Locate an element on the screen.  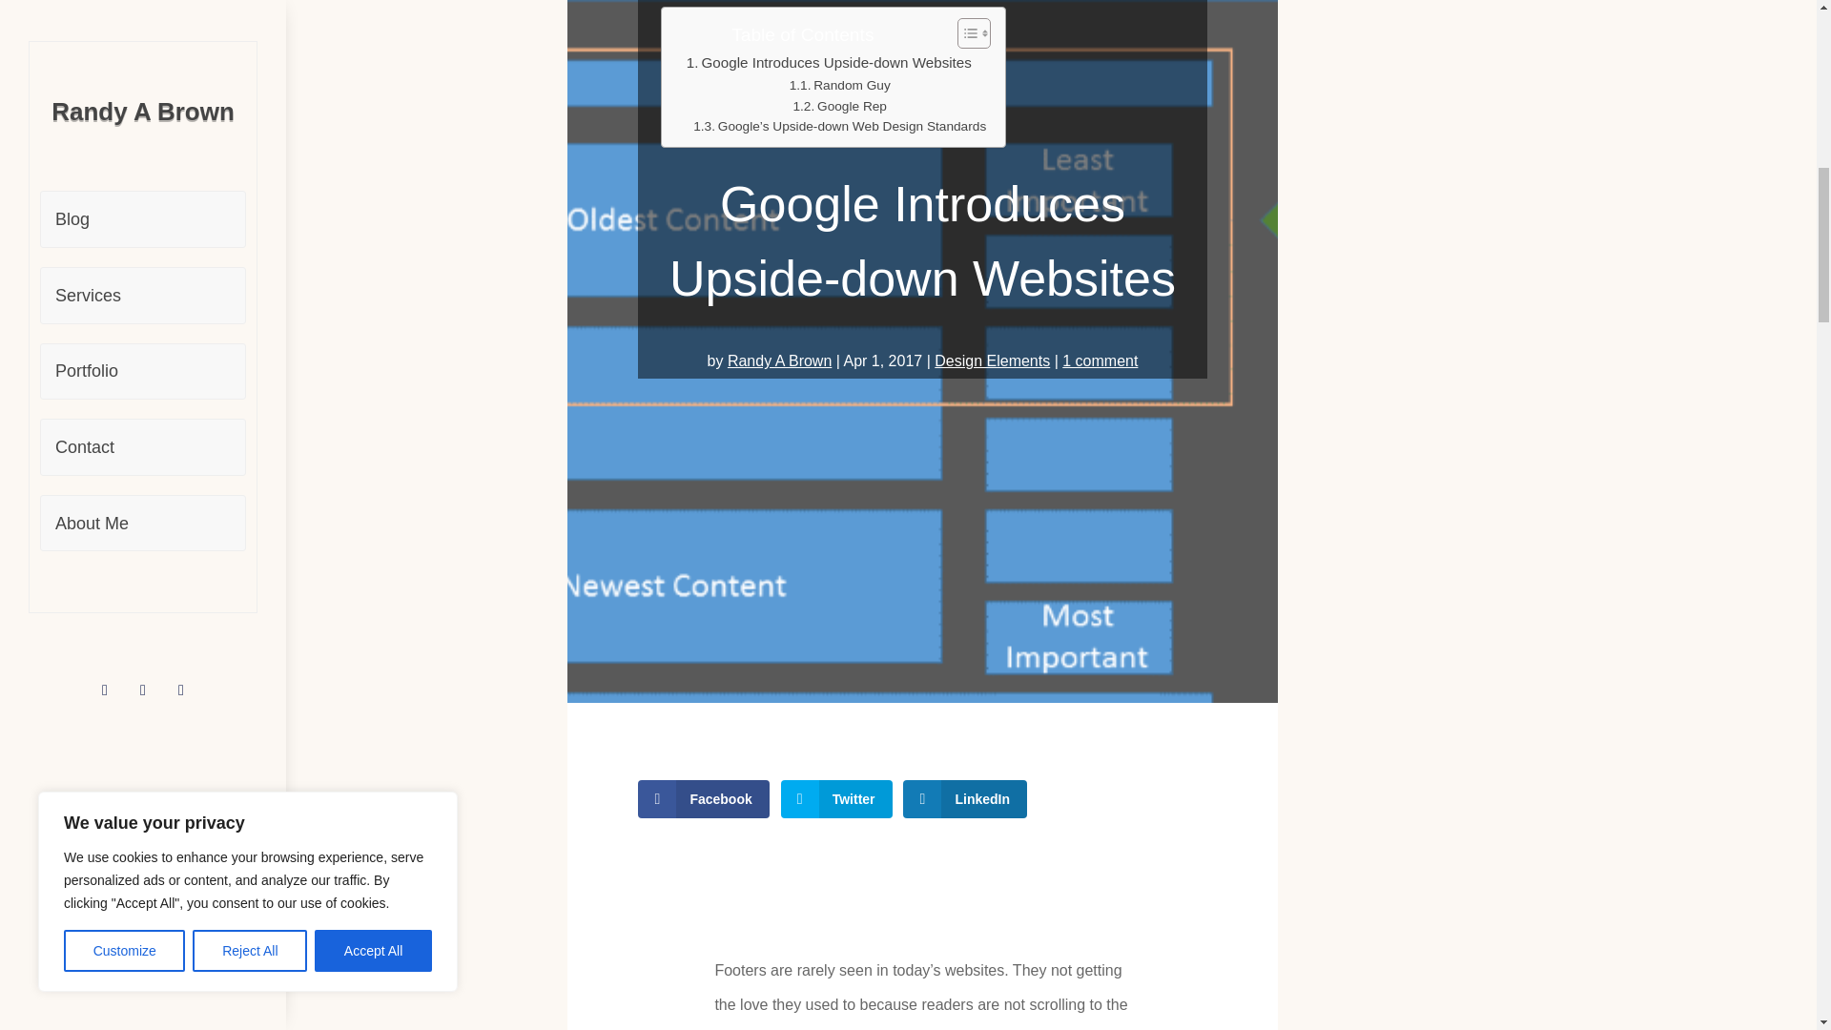
Google Rep is located at coordinates (839, 107).